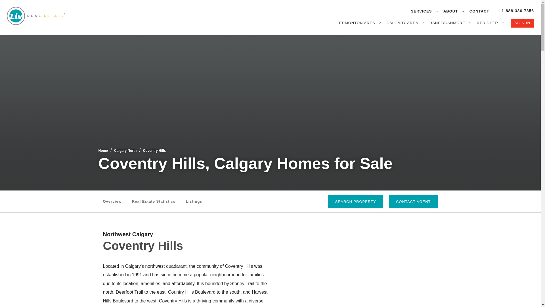 The width and height of the screenshot is (545, 307). Describe the element at coordinates (463, 11) in the screenshot. I see `DROPDOWN ARROW` at that location.